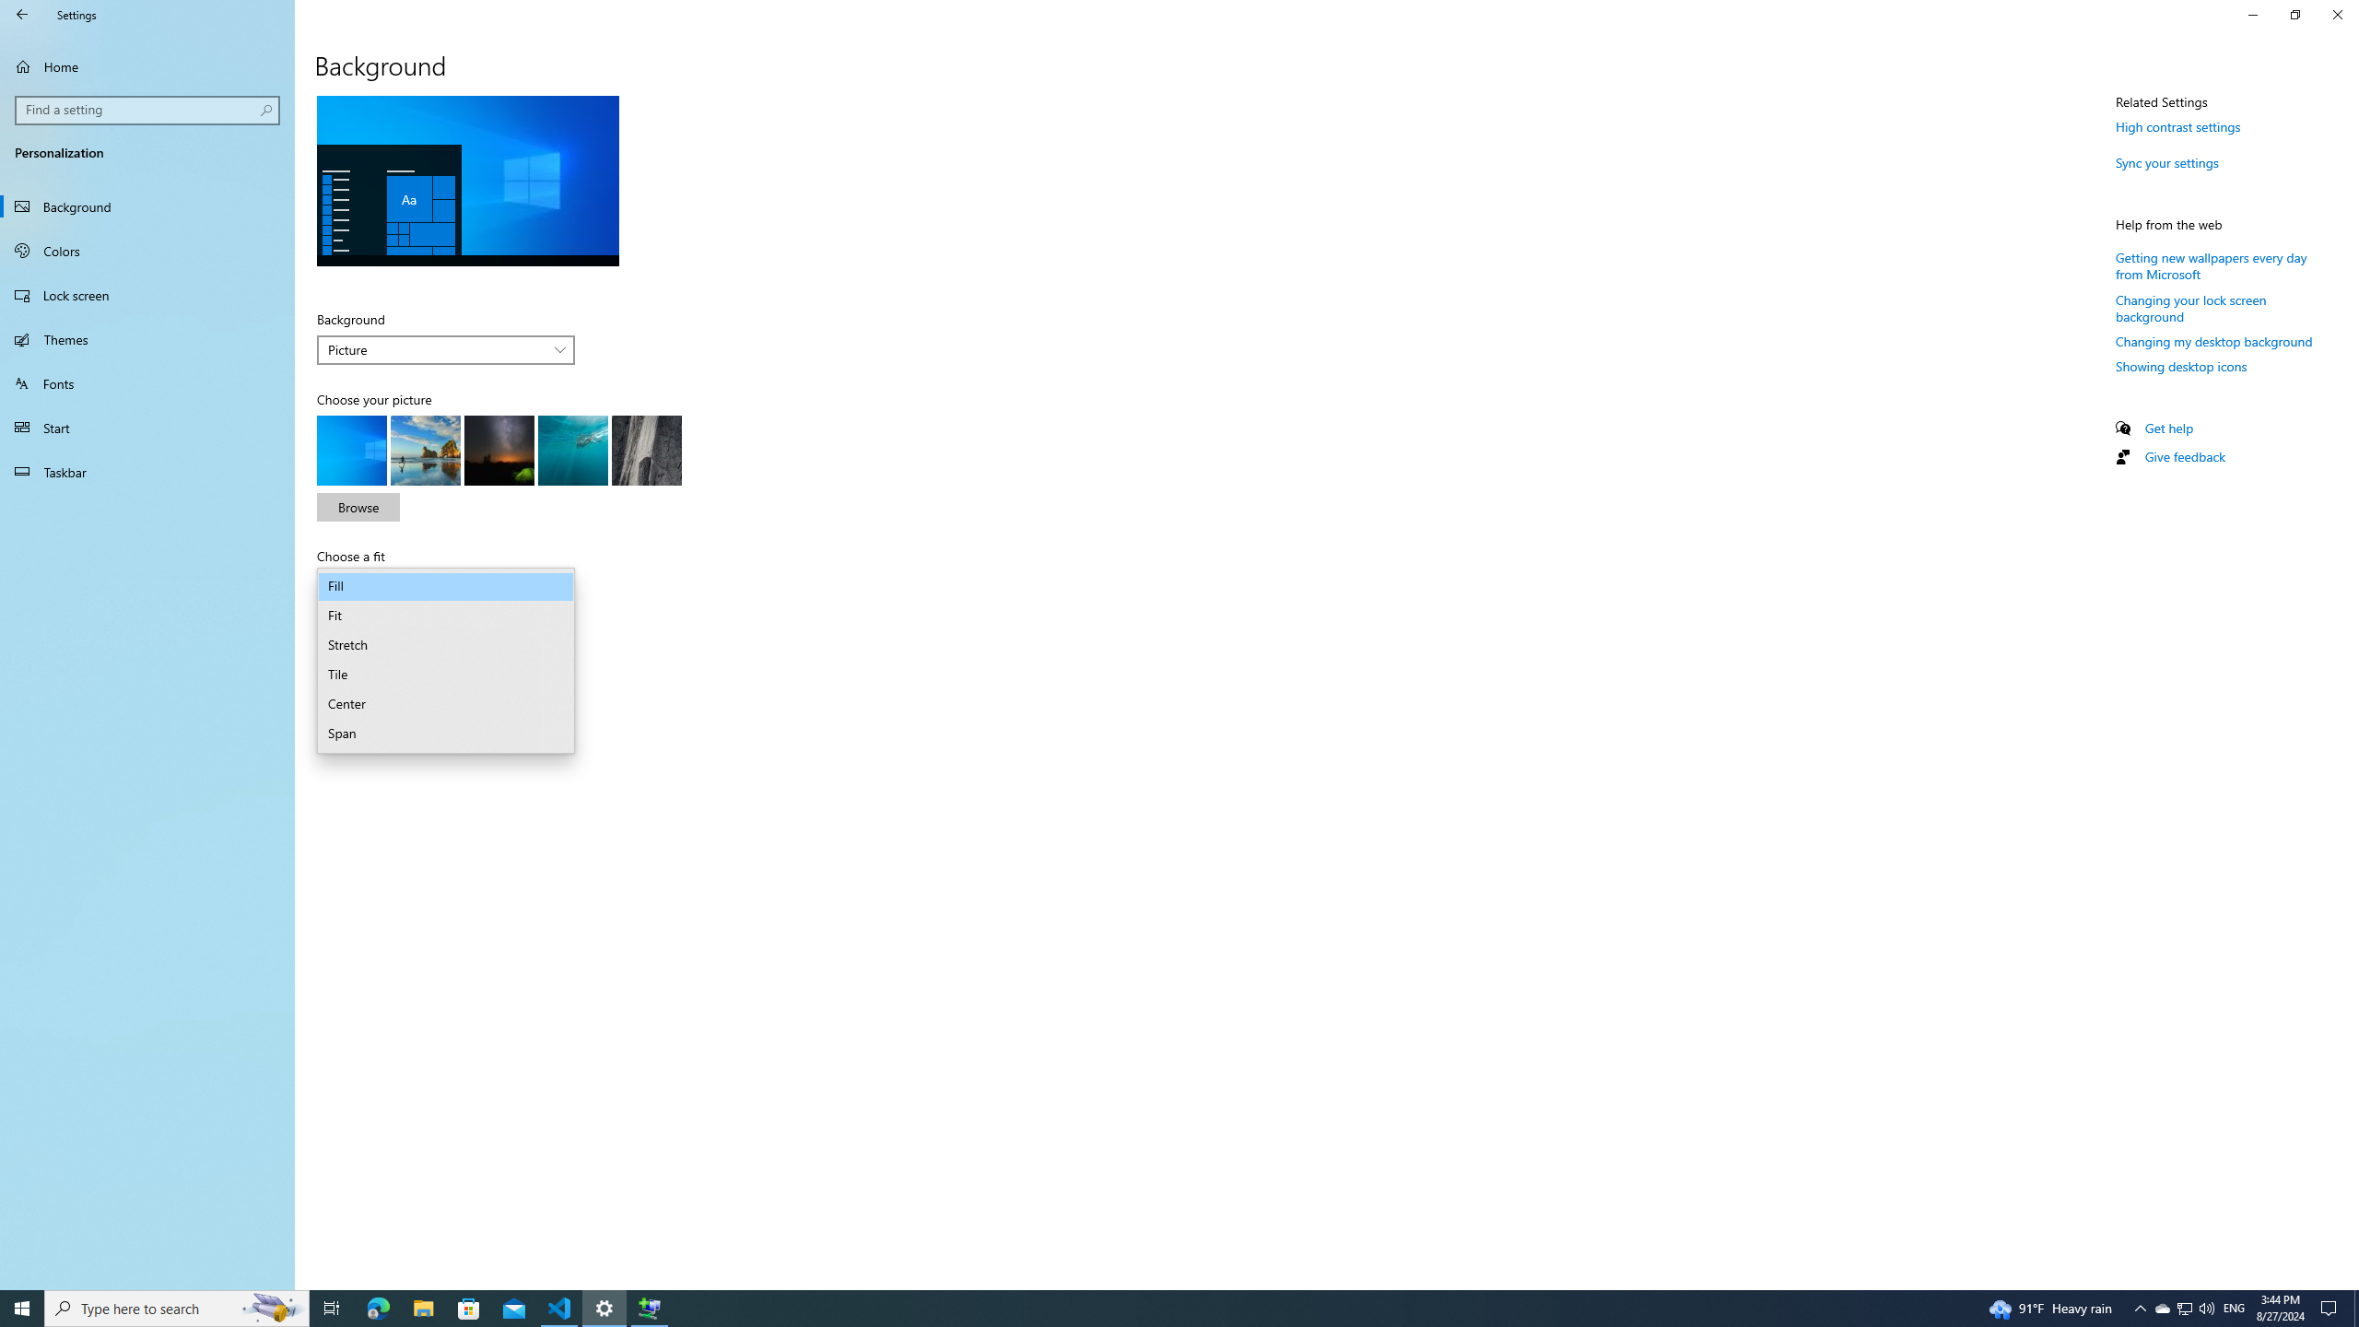 The height and width of the screenshot is (1327, 2359). I want to click on Fonts, so click(147, 383).